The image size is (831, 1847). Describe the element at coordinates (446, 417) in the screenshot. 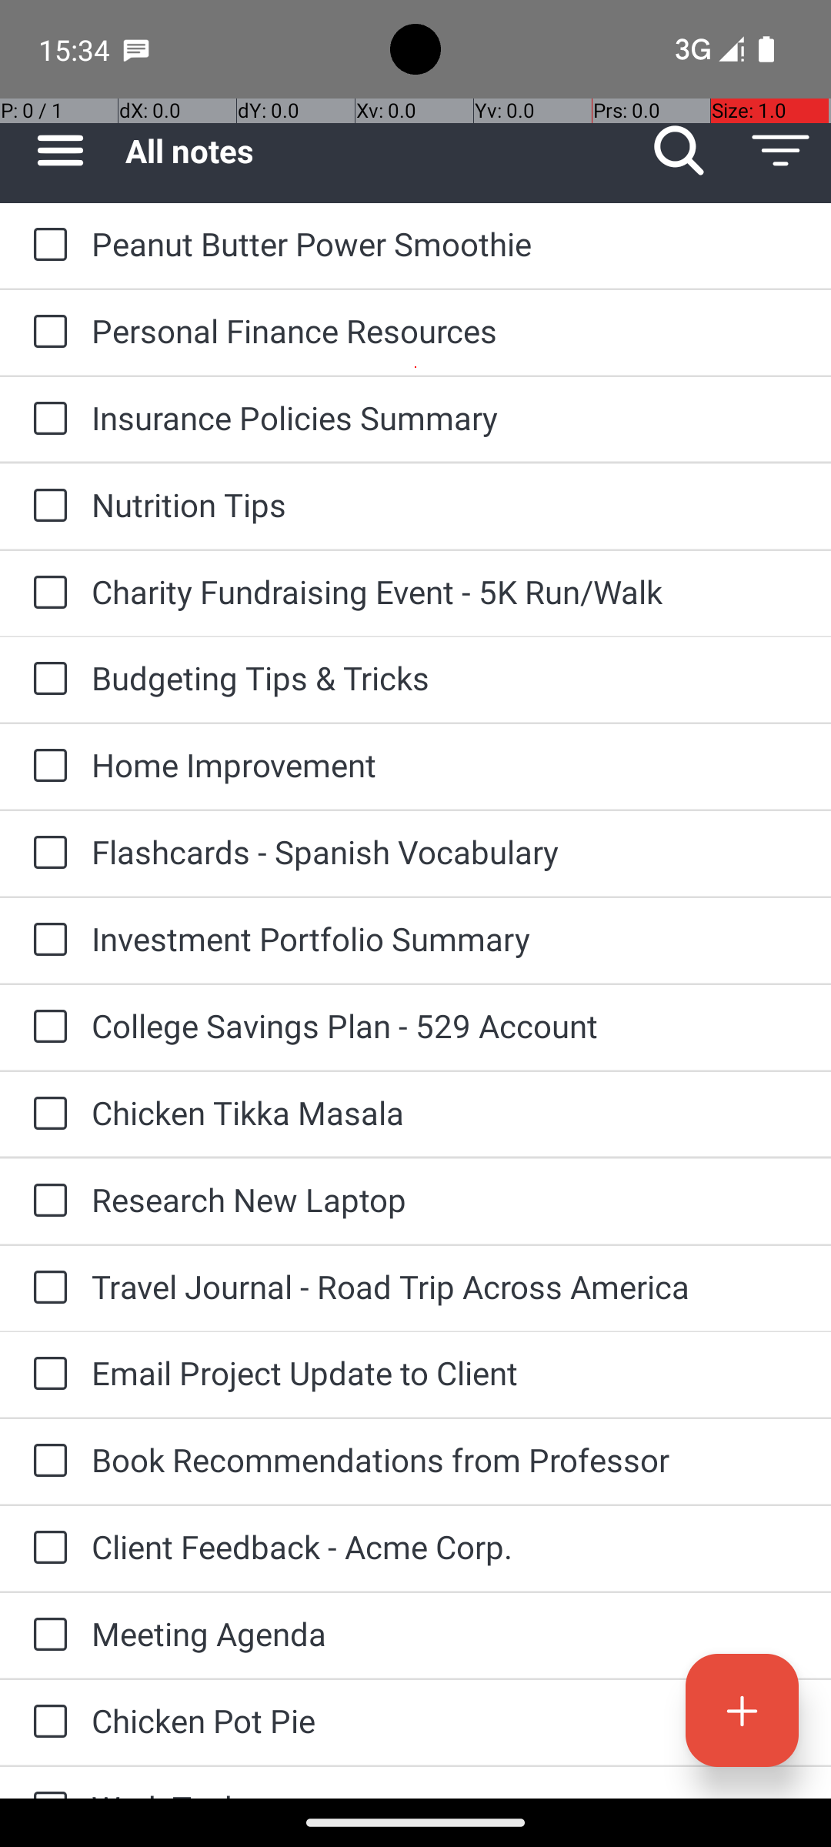

I see `Insurance Policies Summary` at that location.